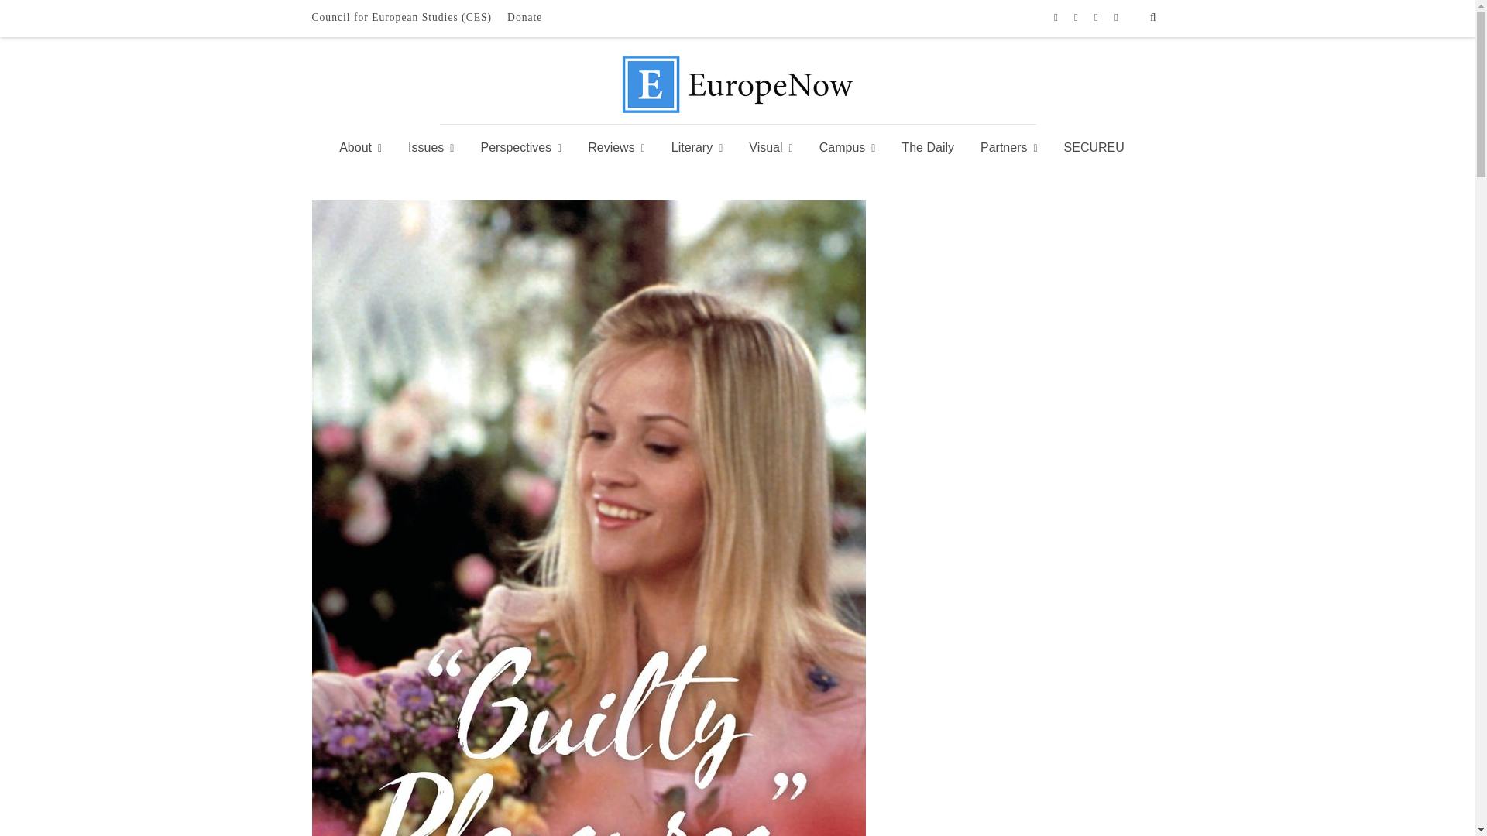 This screenshot has width=1487, height=836. I want to click on Issues, so click(431, 148).